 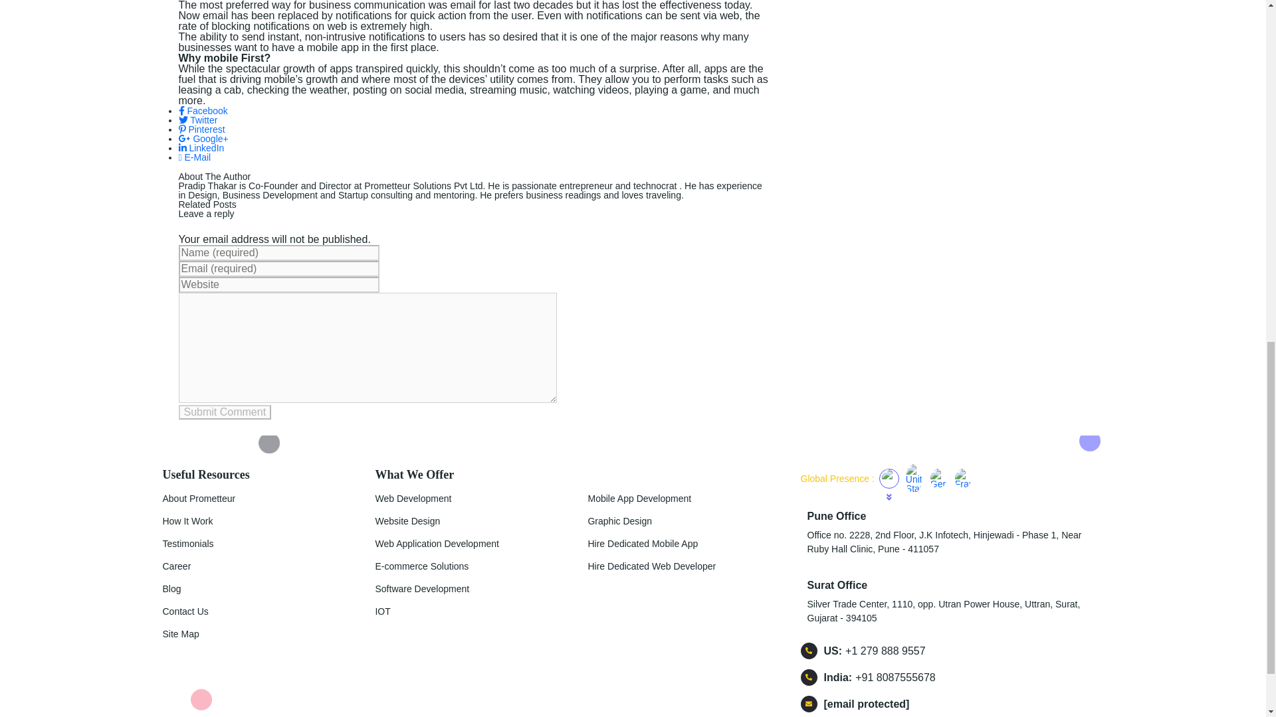 What do you see at coordinates (194, 157) in the screenshot?
I see `Share via E-Mail` at bounding box center [194, 157].